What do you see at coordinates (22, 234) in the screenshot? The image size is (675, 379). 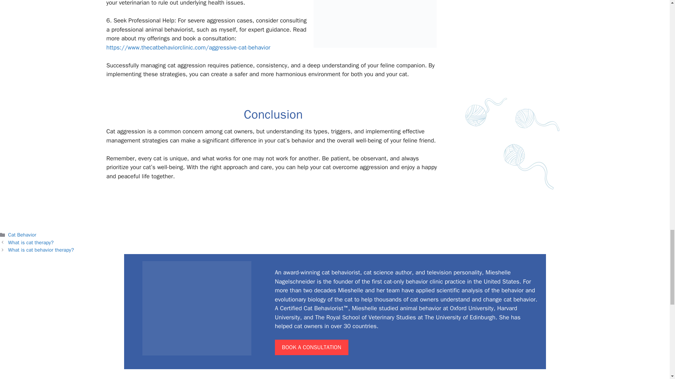 I see `Cat Behavior` at bounding box center [22, 234].